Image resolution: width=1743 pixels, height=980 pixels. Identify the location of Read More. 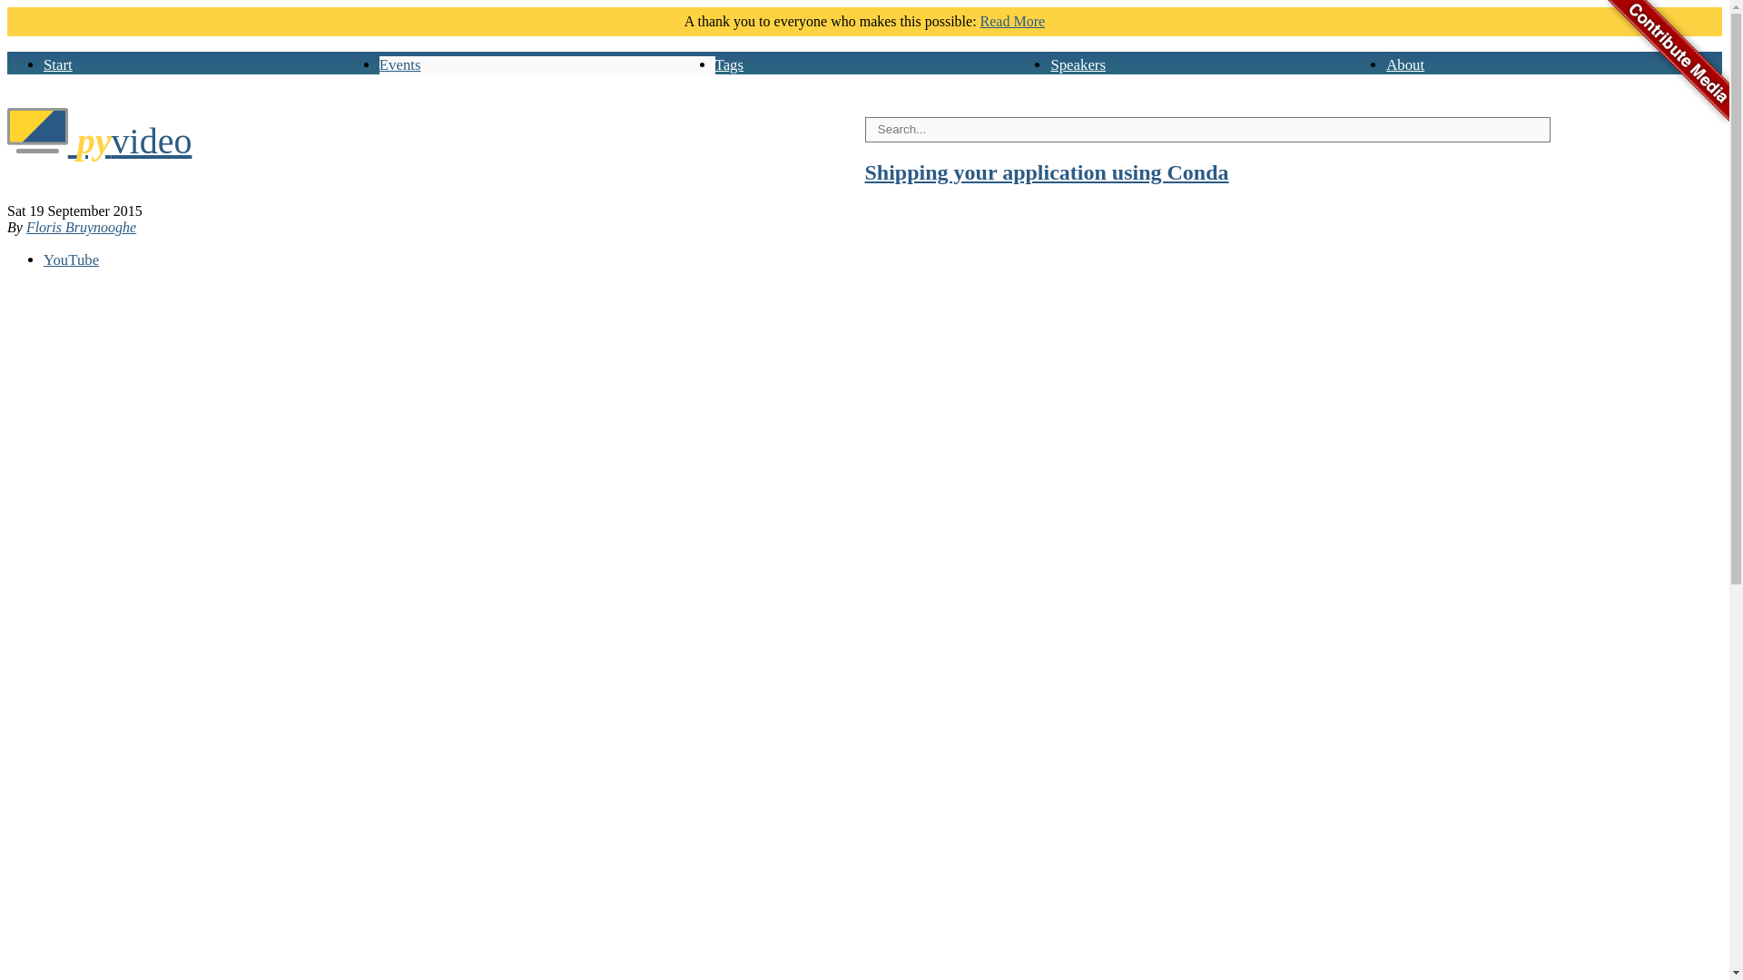
(1013, 22).